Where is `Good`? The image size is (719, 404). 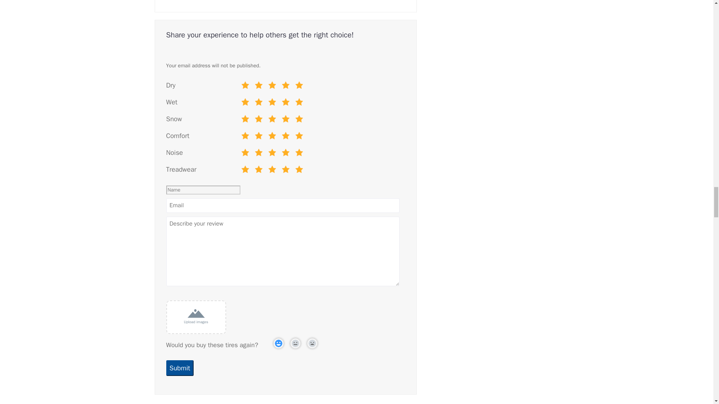 Good is located at coordinates (272, 87).